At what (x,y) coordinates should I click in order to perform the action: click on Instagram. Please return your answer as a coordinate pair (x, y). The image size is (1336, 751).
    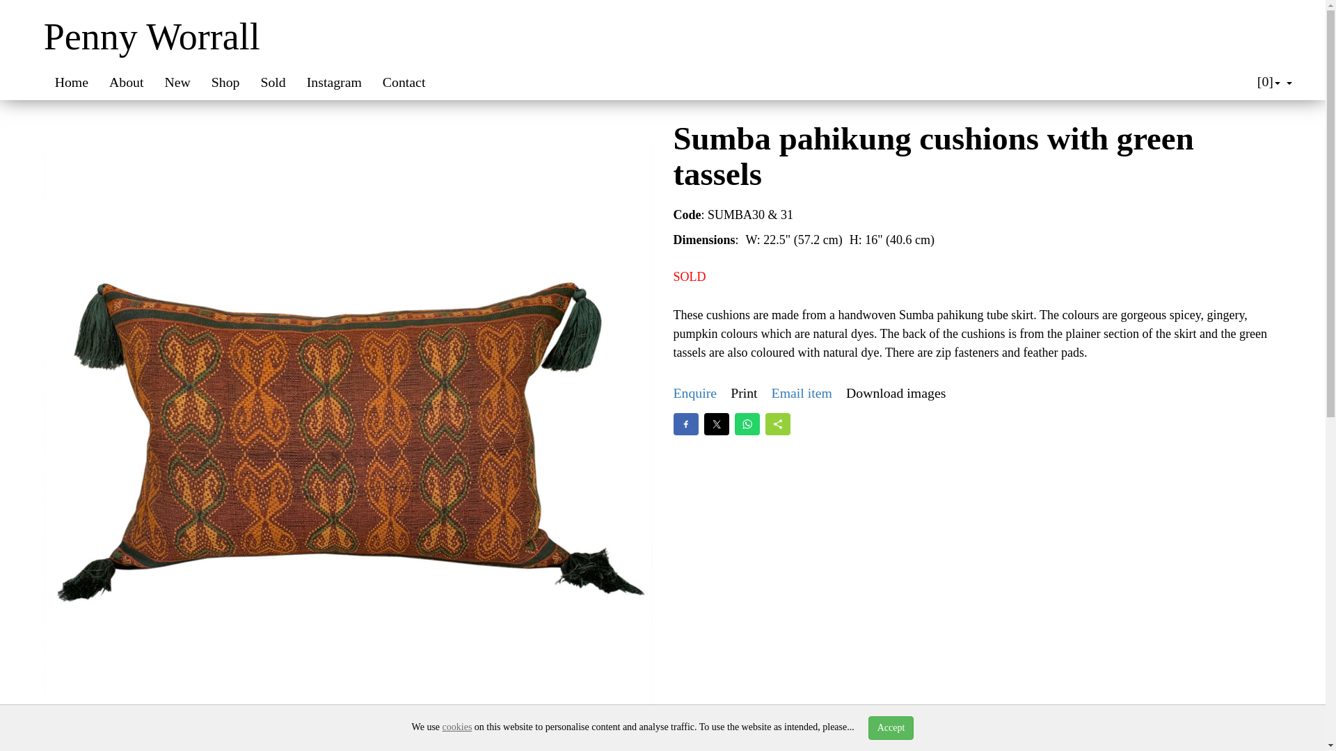
    Looking at the image, I should click on (334, 81).